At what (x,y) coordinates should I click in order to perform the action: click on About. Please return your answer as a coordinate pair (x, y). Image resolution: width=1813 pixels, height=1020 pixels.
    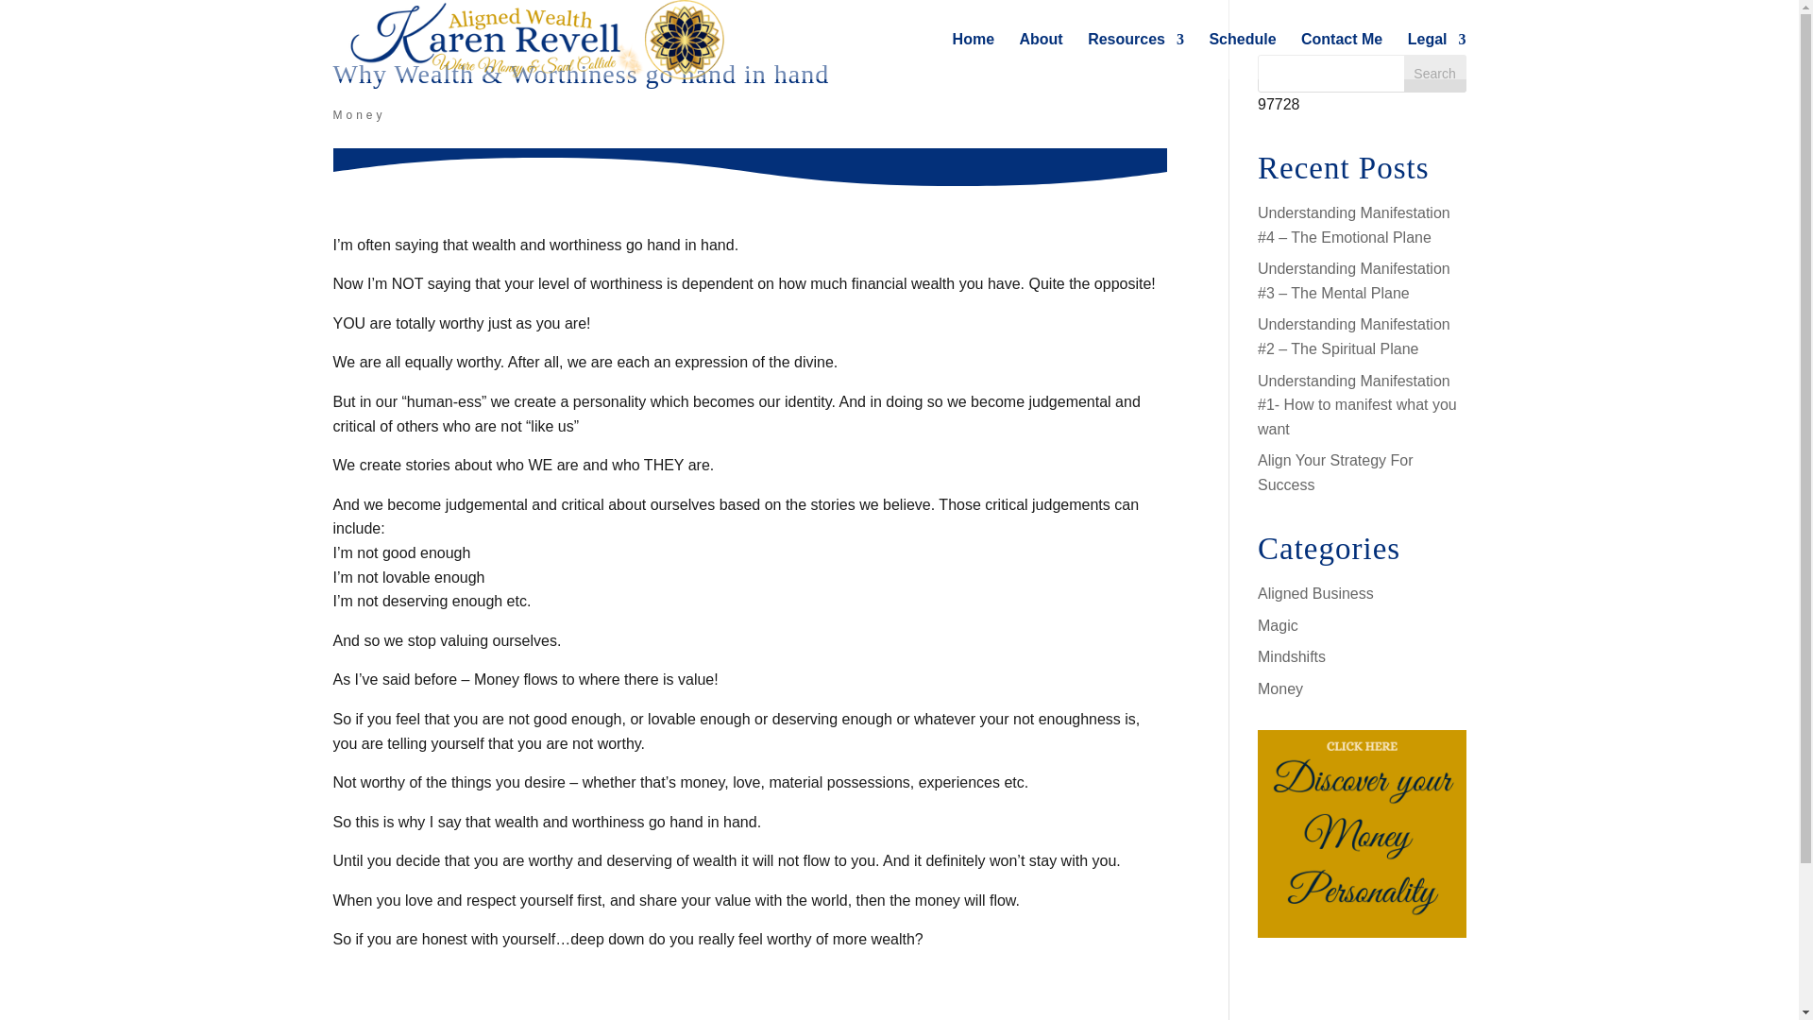
    Looking at the image, I should click on (1041, 56).